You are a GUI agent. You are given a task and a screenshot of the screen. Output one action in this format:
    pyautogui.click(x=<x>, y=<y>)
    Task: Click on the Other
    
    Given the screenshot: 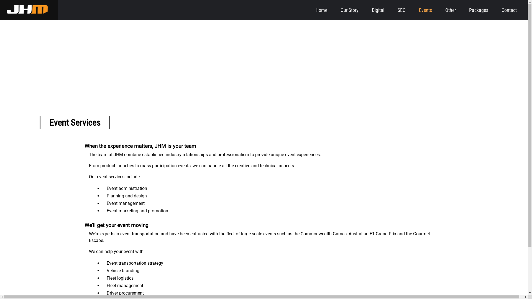 What is the action you would take?
    pyautogui.click(x=451, y=10)
    